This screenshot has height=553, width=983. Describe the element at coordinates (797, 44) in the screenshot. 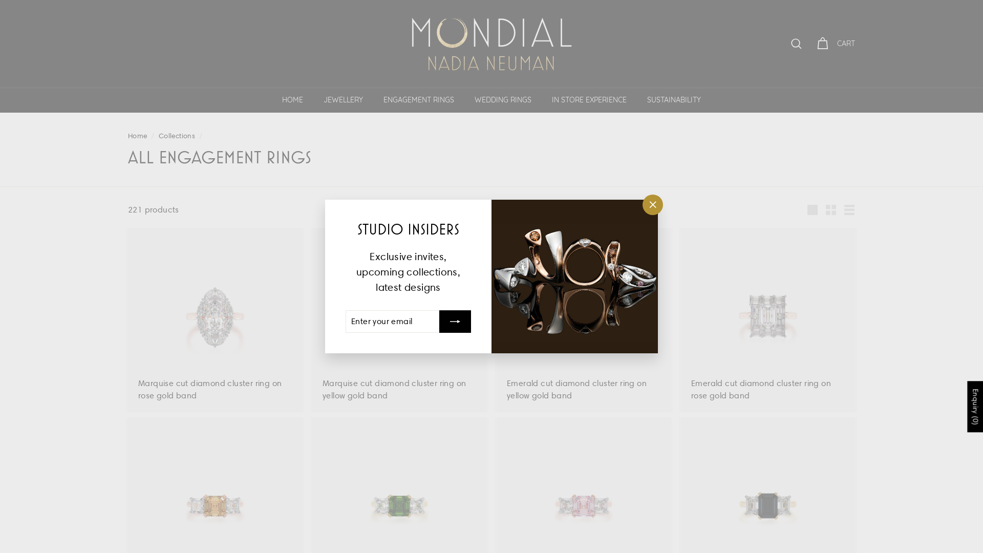

I see `SEARCH` at that location.